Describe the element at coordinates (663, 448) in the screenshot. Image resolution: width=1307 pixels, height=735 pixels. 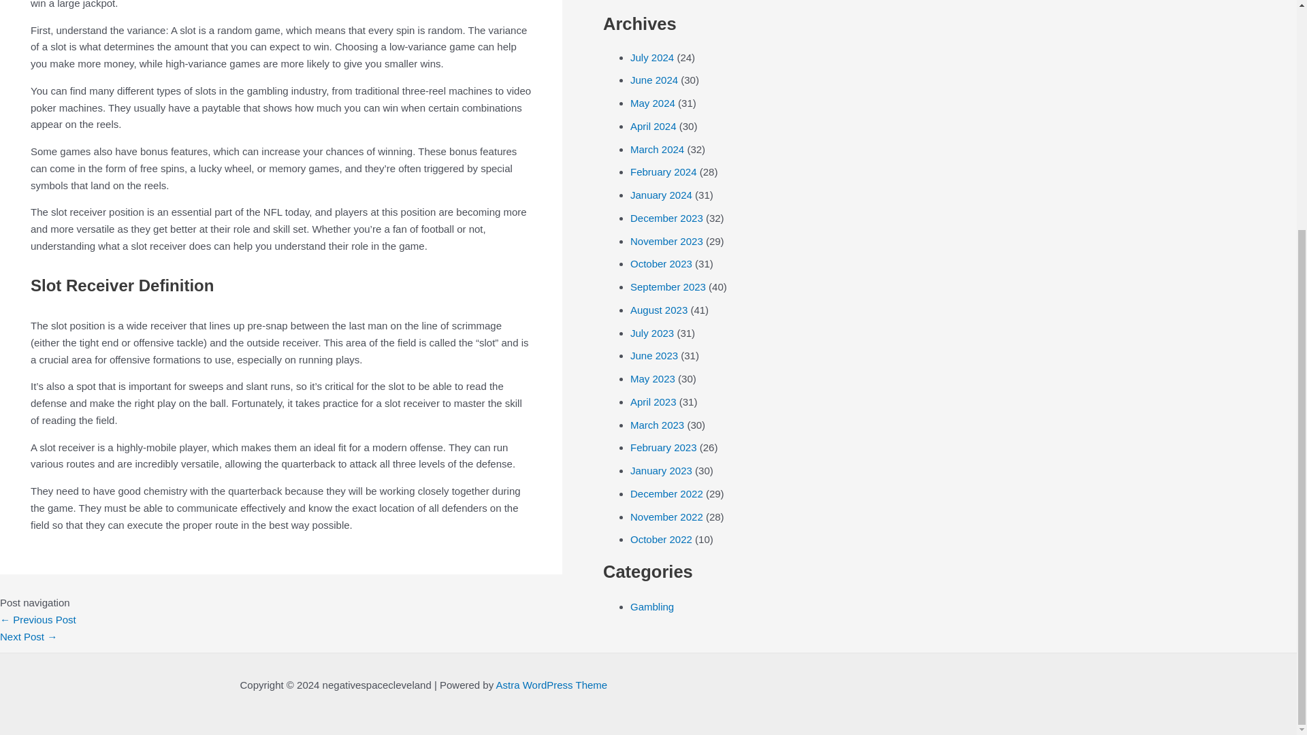
I see `February 2023` at that location.